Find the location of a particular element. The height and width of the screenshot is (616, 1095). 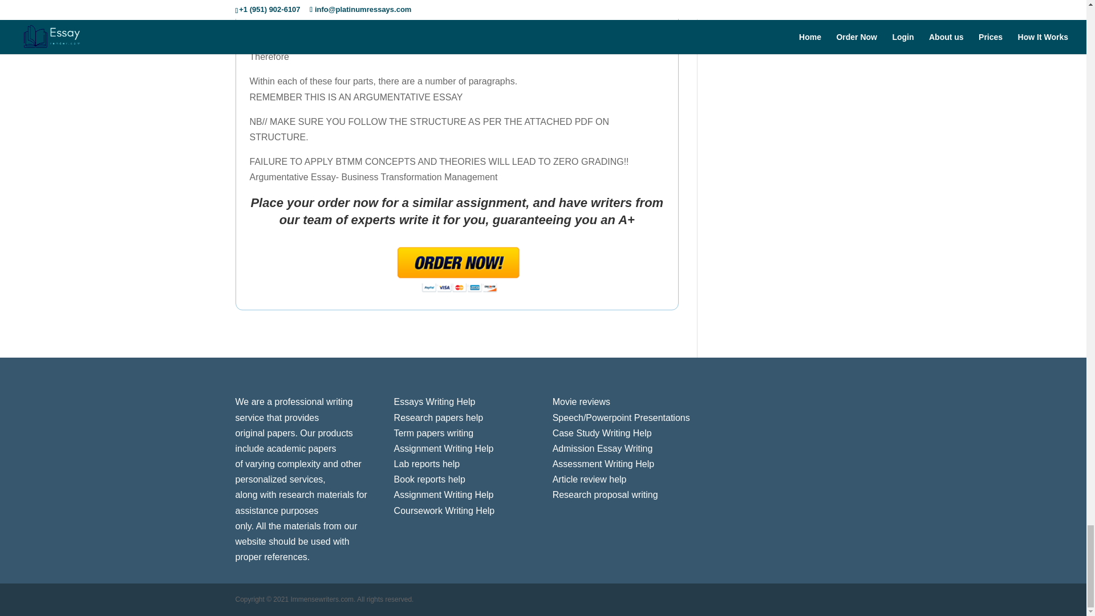

We are a professional writing service that provides is located at coordinates (294, 409).